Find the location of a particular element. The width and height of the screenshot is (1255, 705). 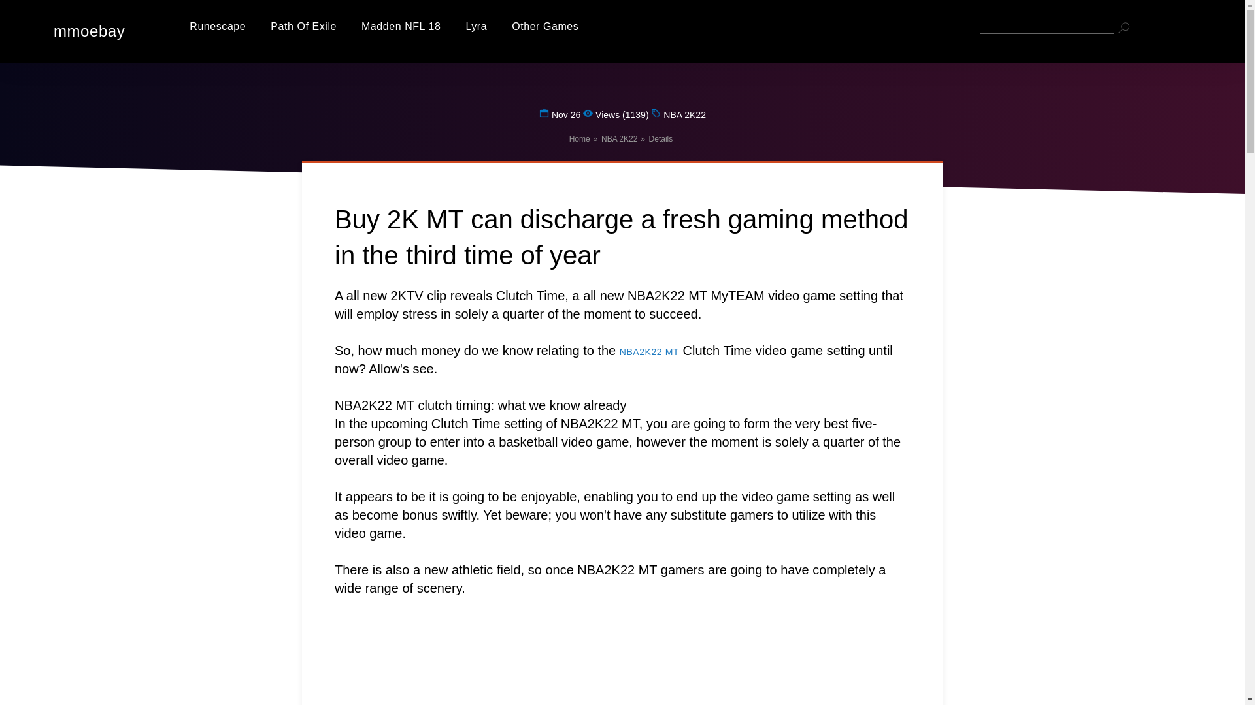

NBA 2K22 is located at coordinates (619, 139).